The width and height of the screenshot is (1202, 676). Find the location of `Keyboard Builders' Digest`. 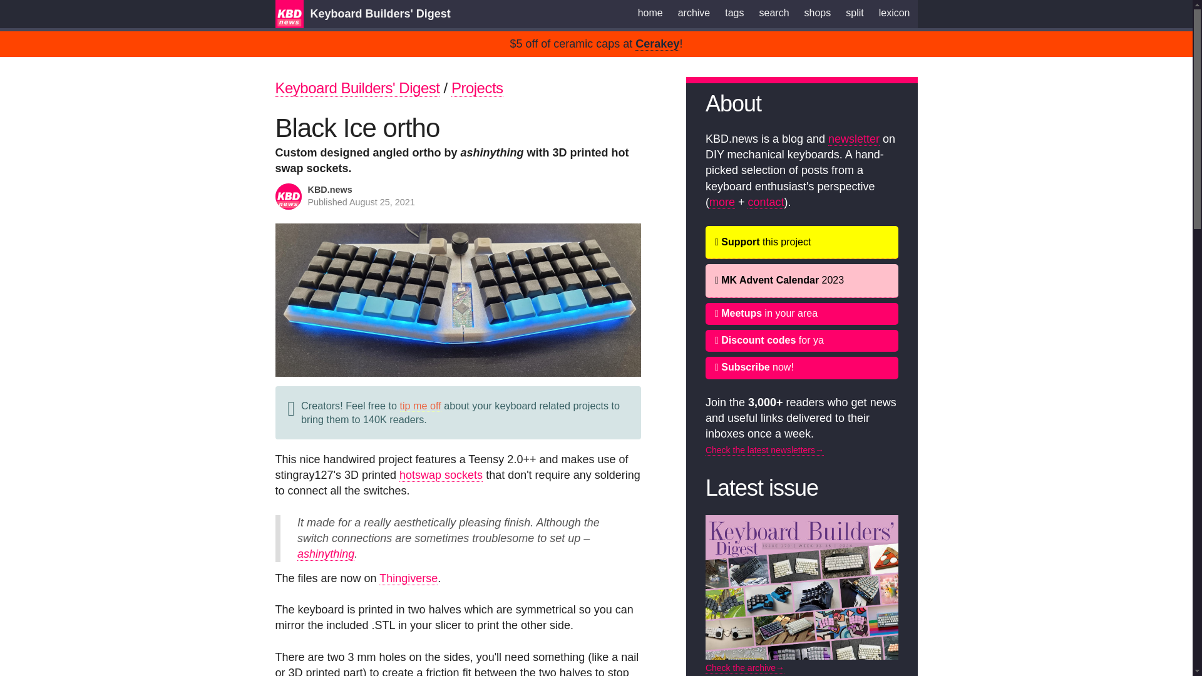

Keyboard Builders' Digest is located at coordinates (357, 88).